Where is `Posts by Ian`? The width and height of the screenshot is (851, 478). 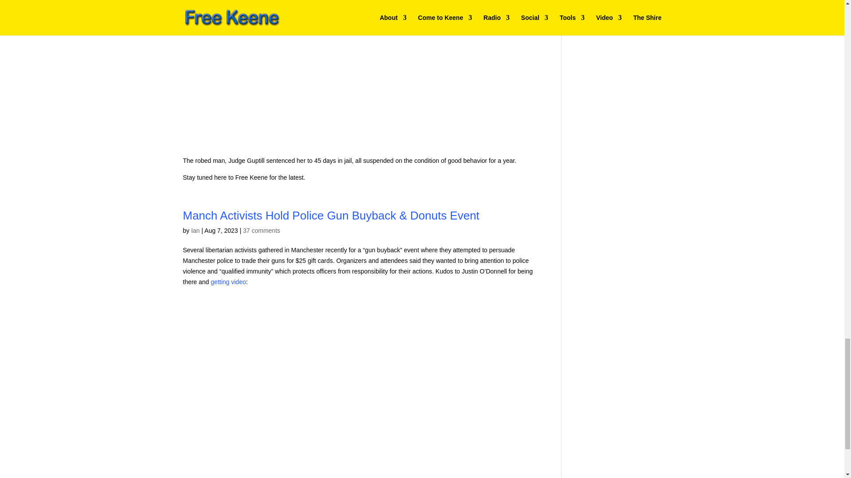
Posts by Ian is located at coordinates (195, 231).